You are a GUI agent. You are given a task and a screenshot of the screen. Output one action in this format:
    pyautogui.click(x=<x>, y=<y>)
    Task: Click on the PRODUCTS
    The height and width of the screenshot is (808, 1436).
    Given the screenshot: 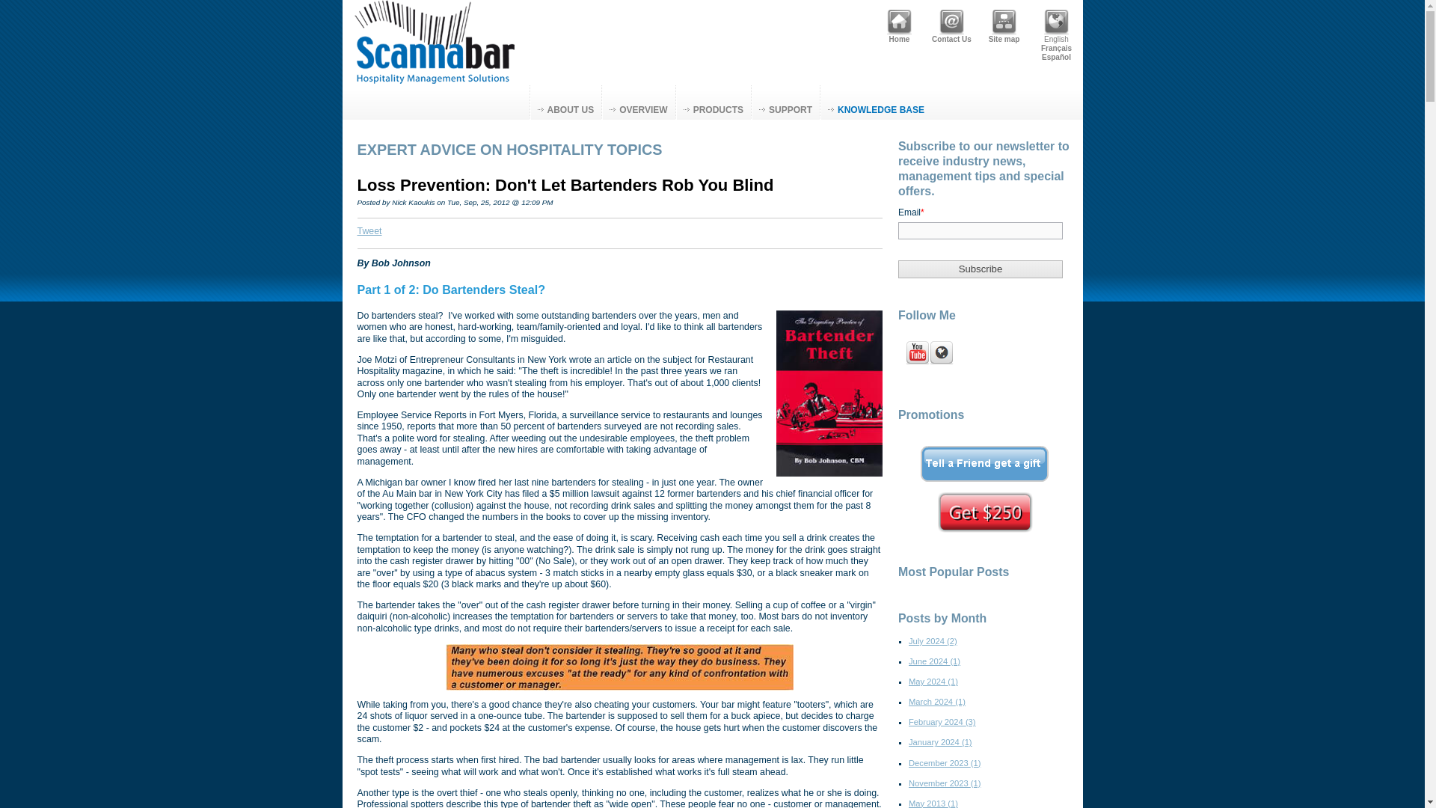 What is the action you would take?
    pyautogui.click(x=713, y=102)
    